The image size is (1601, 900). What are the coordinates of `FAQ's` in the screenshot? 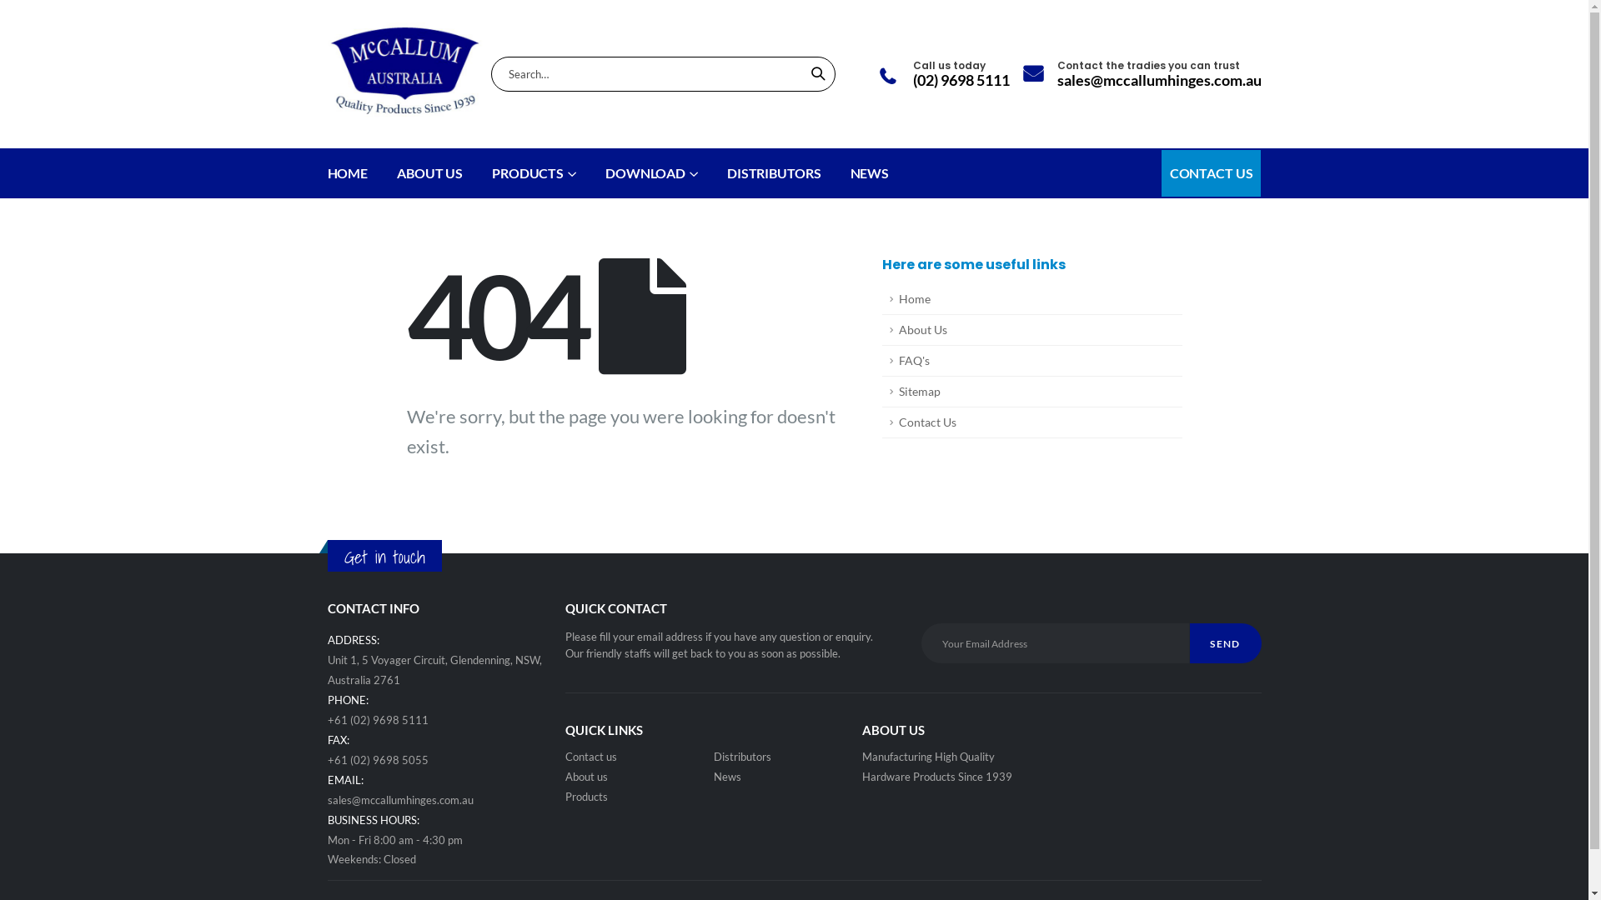 It's located at (1032, 362).